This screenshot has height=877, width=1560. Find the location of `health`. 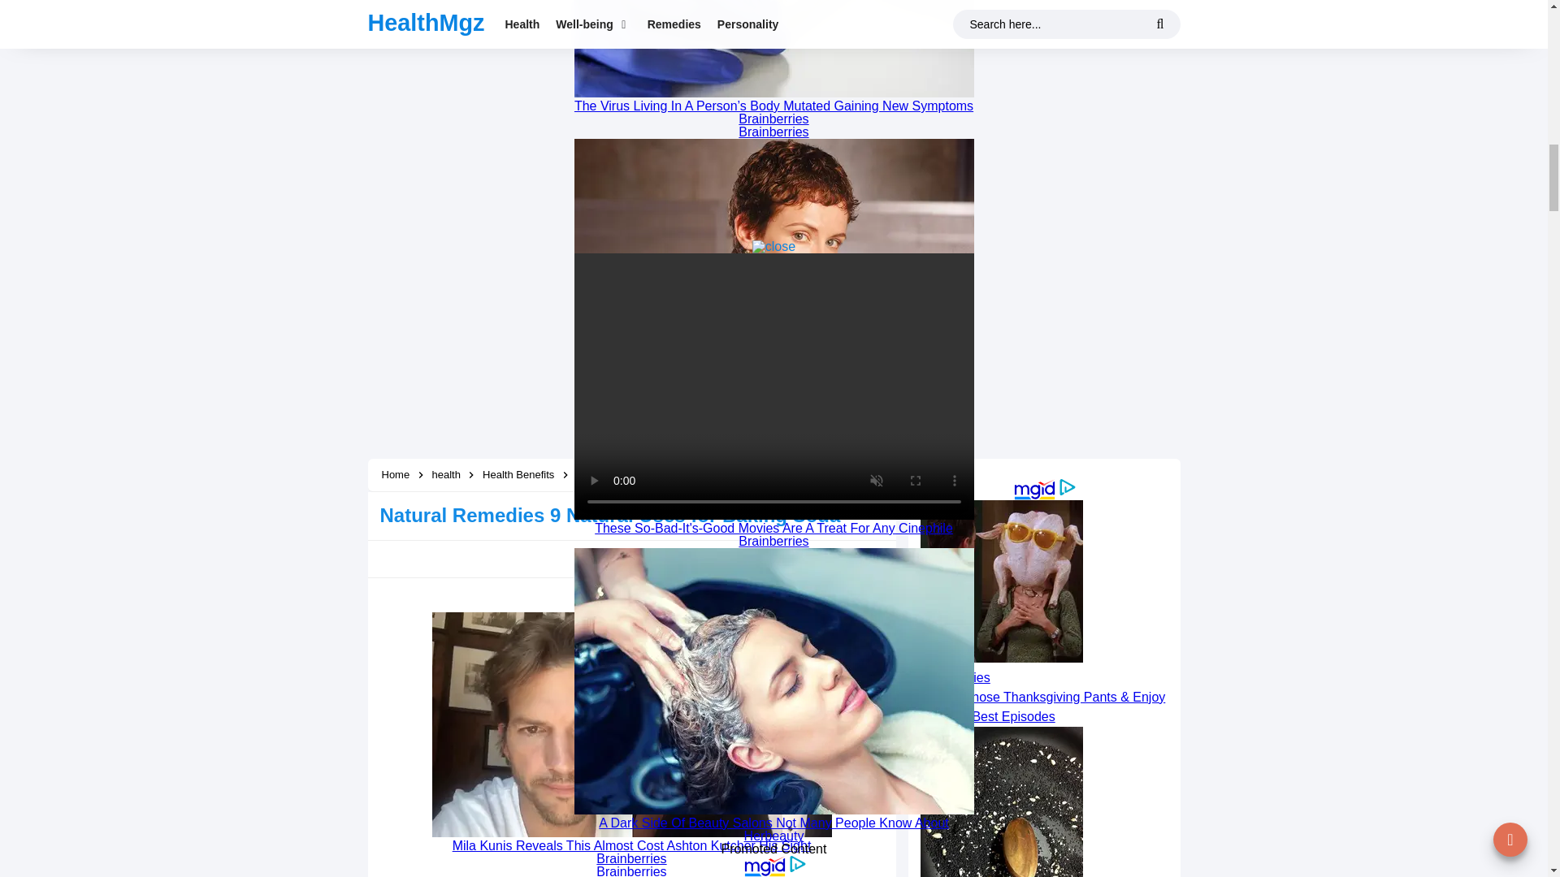

health is located at coordinates (447, 474).